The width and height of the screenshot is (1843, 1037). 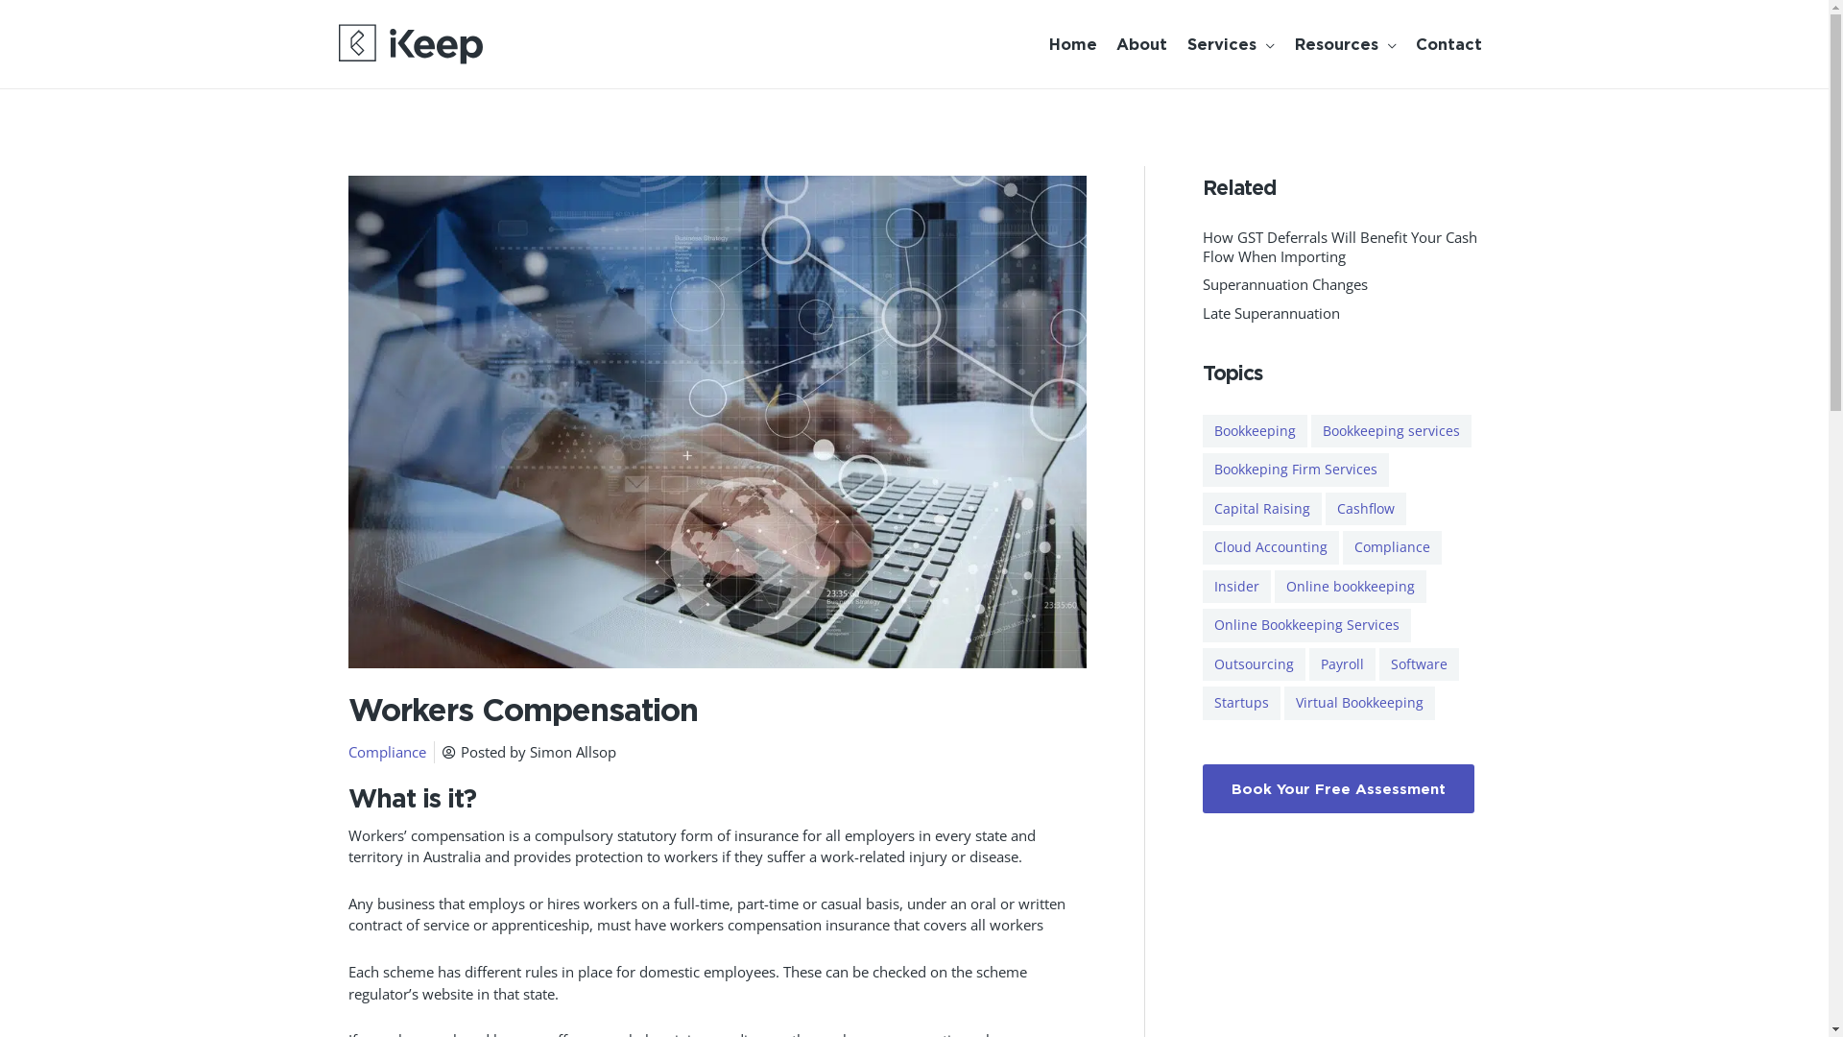 I want to click on Services, so click(x=1230, y=44).